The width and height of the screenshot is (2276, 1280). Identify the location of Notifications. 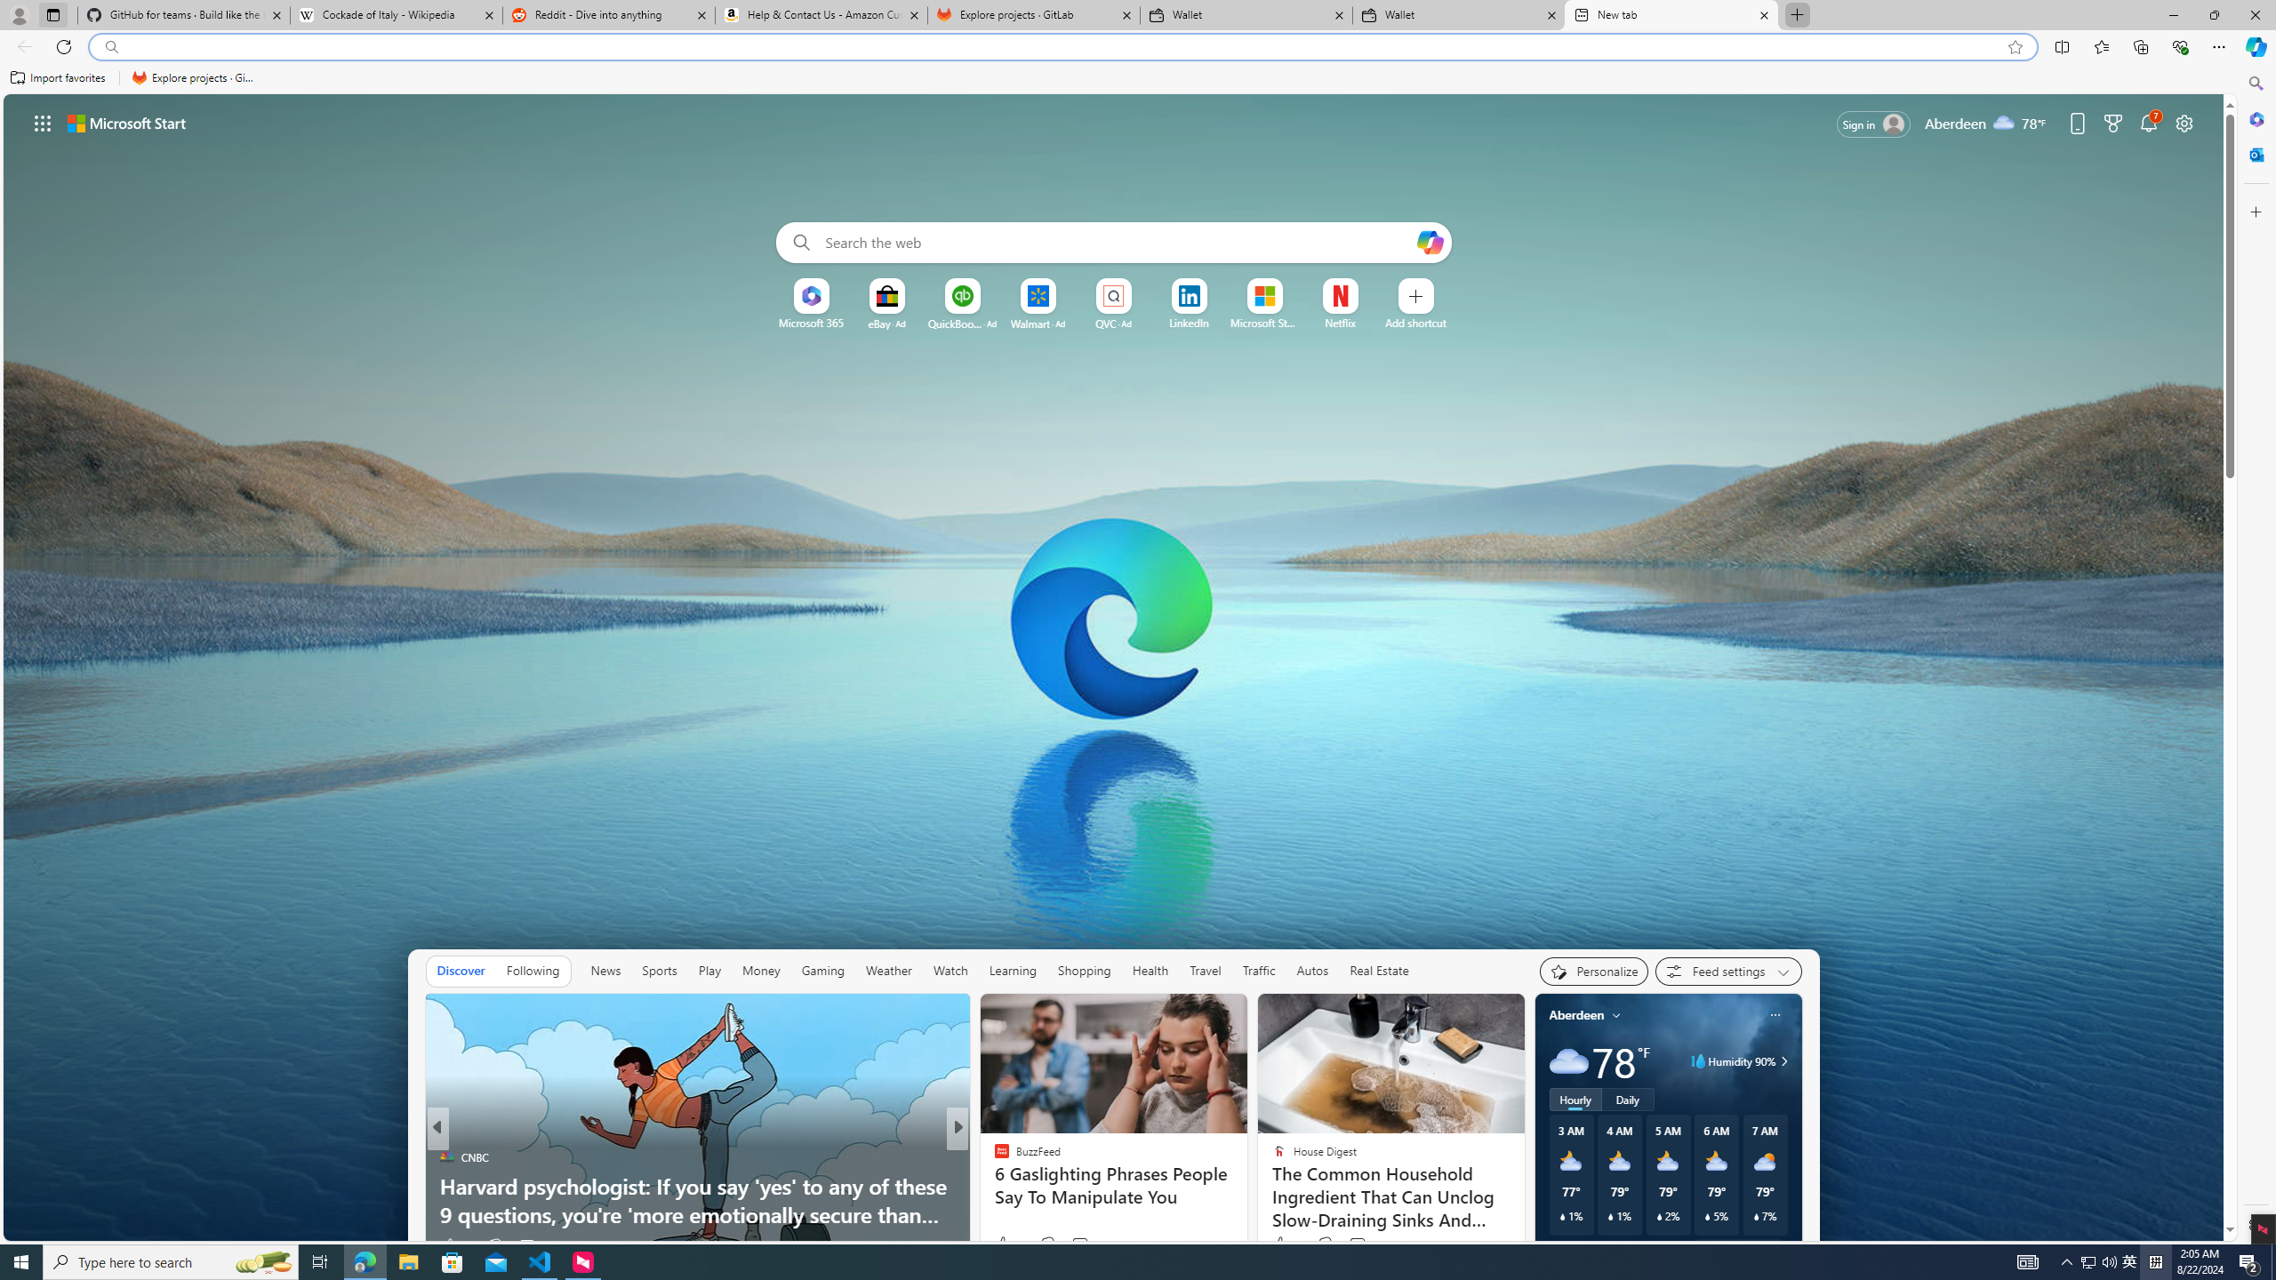
(2148, 123).